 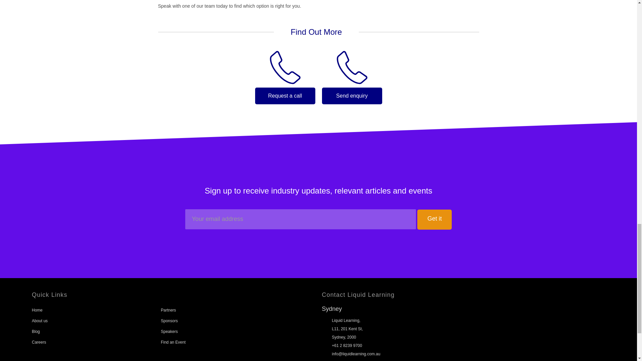 What do you see at coordinates (37, 310) in the screenshot?
I see `Home` at bounding box center [37, 310].